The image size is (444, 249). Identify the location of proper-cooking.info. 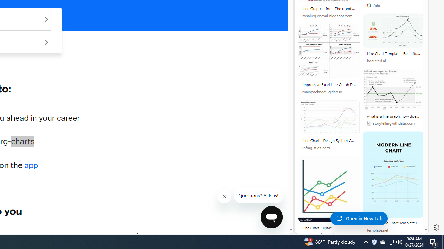
(329, 235).